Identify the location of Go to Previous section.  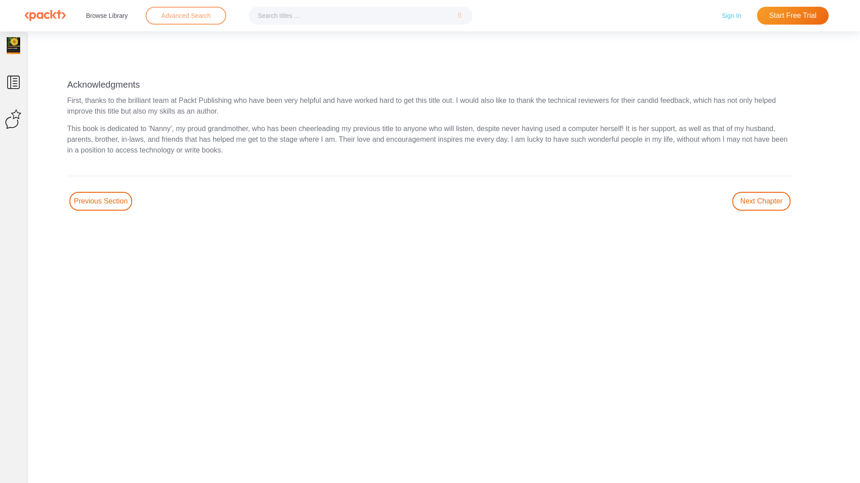
(101, 201).